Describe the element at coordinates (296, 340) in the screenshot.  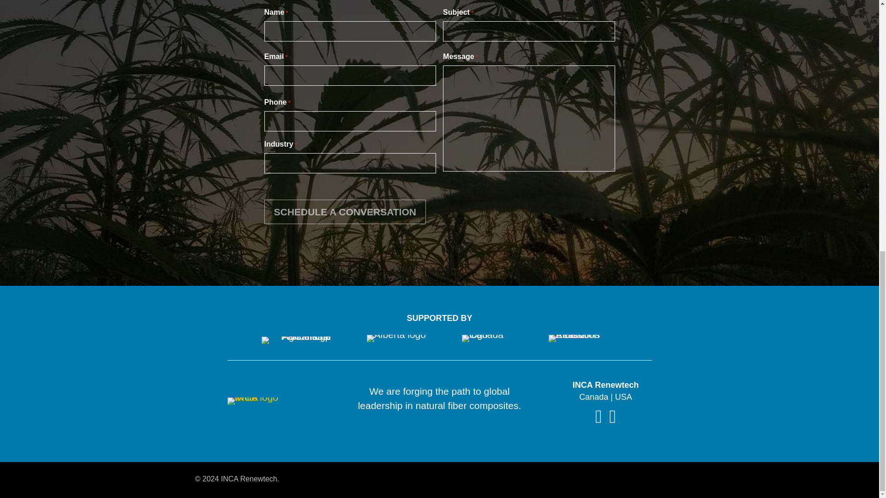
I see `Canadia Agricultural Partnership logo` at that location.